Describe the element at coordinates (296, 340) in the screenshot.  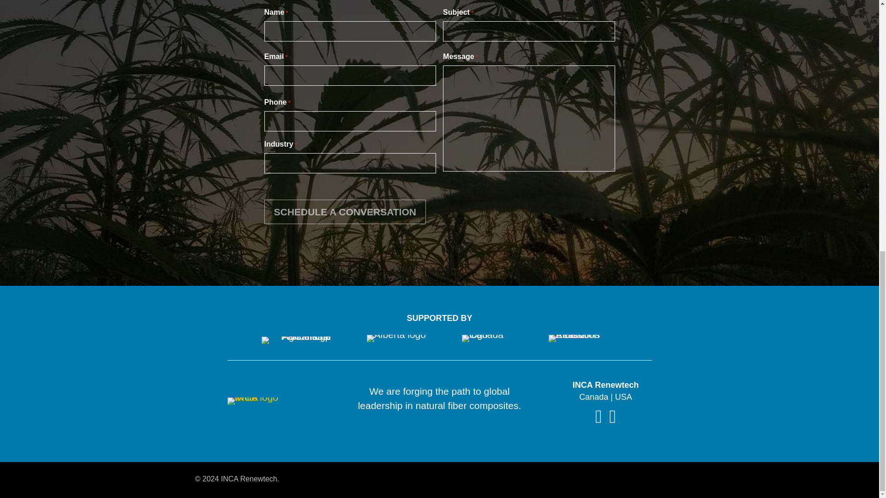
I see `Canadia Agricultural Partnership logo` at that location.